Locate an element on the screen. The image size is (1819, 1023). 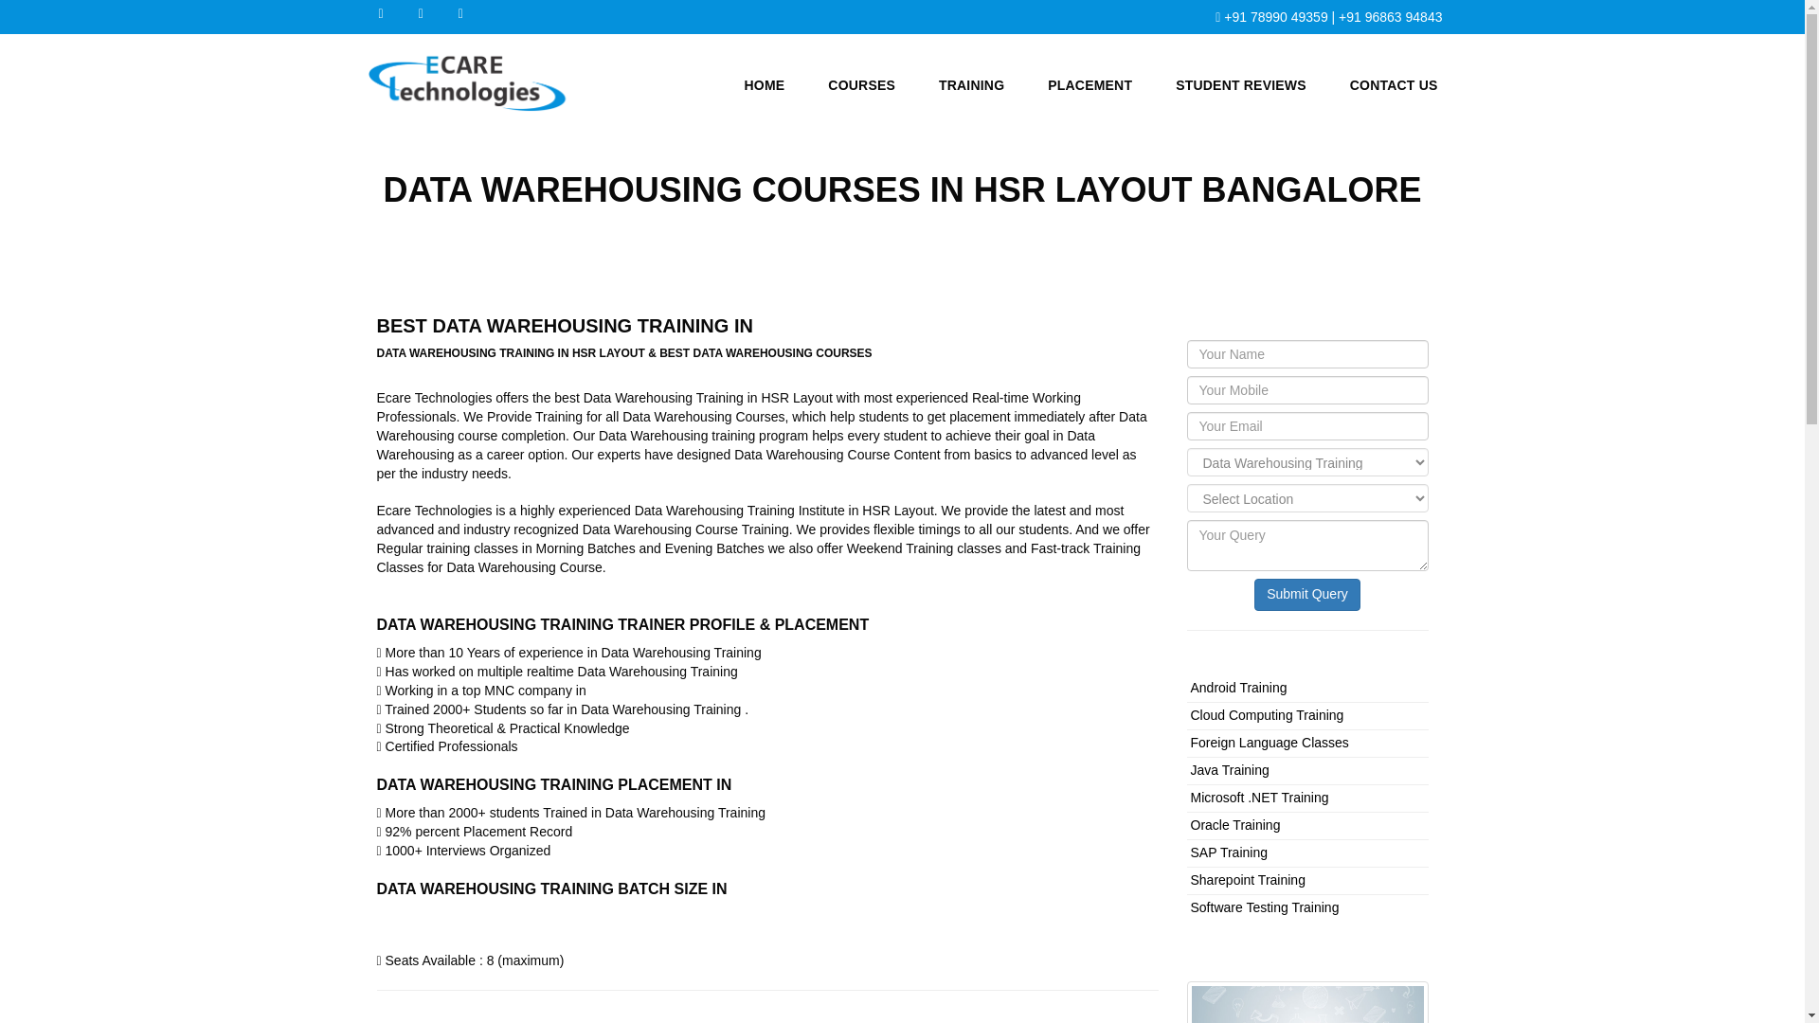
SAP Training Training in Bangalore is located at coordinates (1228, 852).